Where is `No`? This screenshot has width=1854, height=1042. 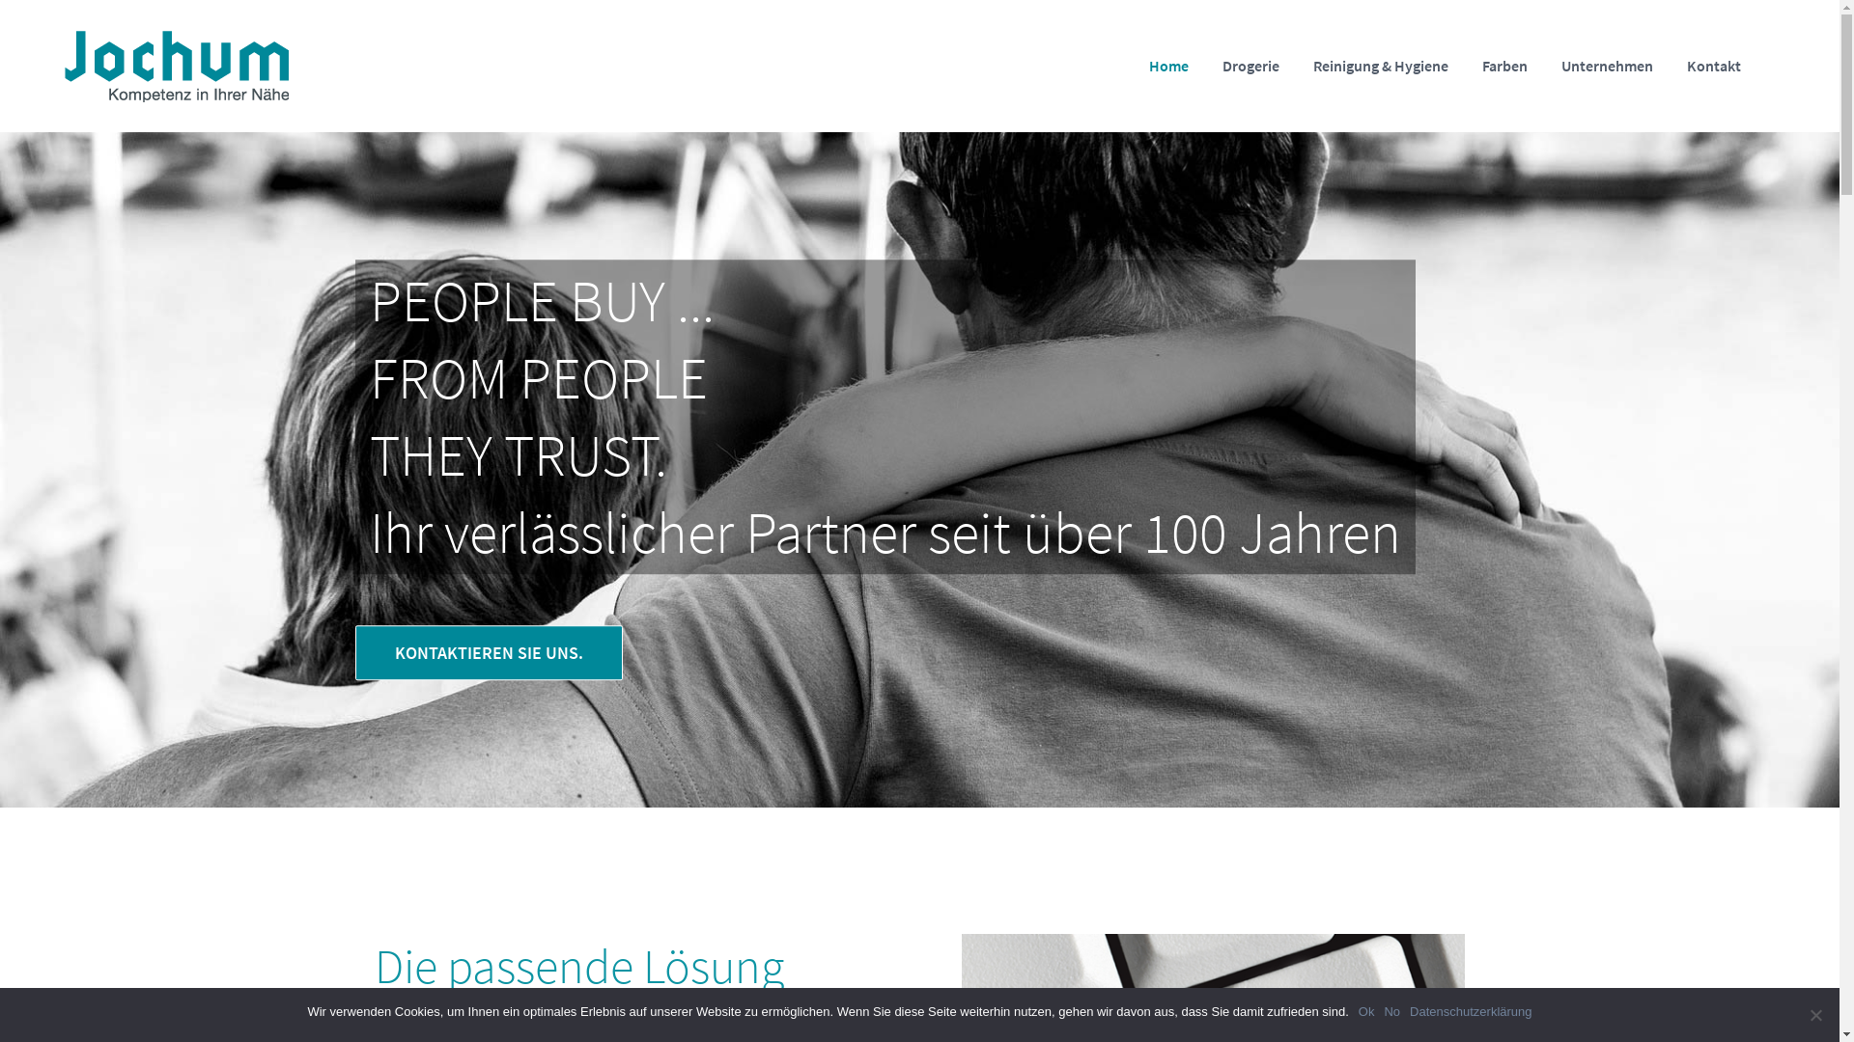 No is located at coordinates (1815, 1015).